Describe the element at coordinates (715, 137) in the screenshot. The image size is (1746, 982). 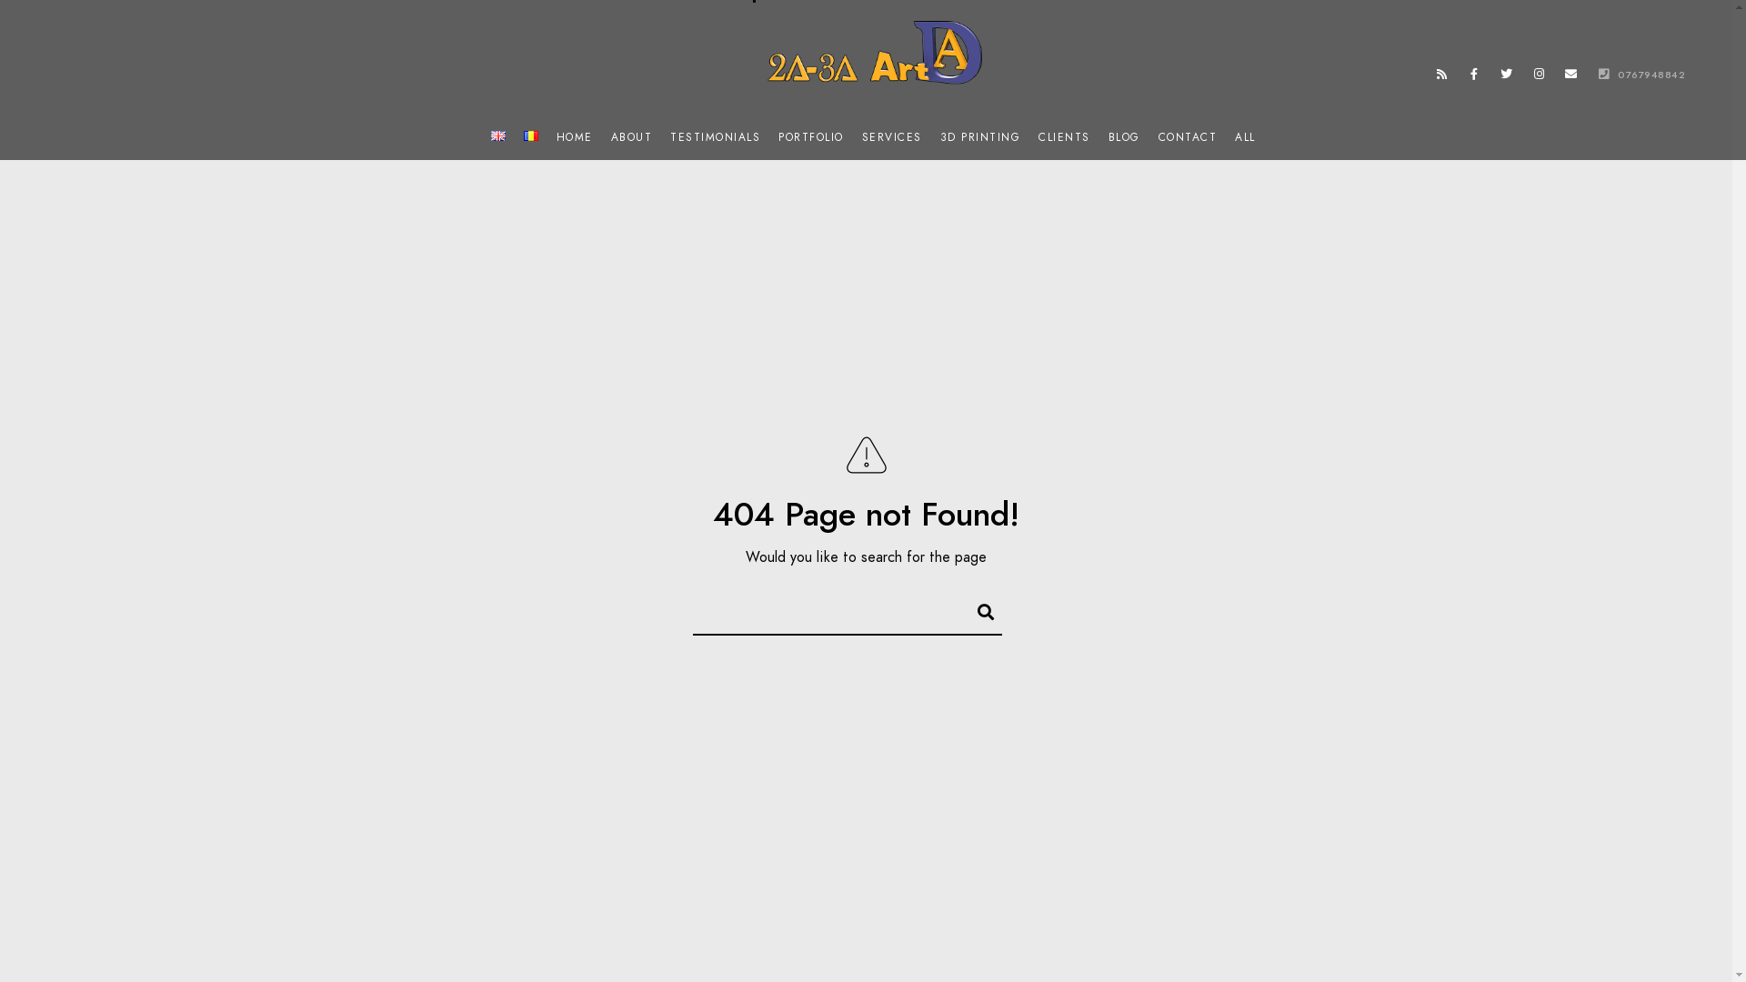
I see `TESTIMONIALS` at that location.